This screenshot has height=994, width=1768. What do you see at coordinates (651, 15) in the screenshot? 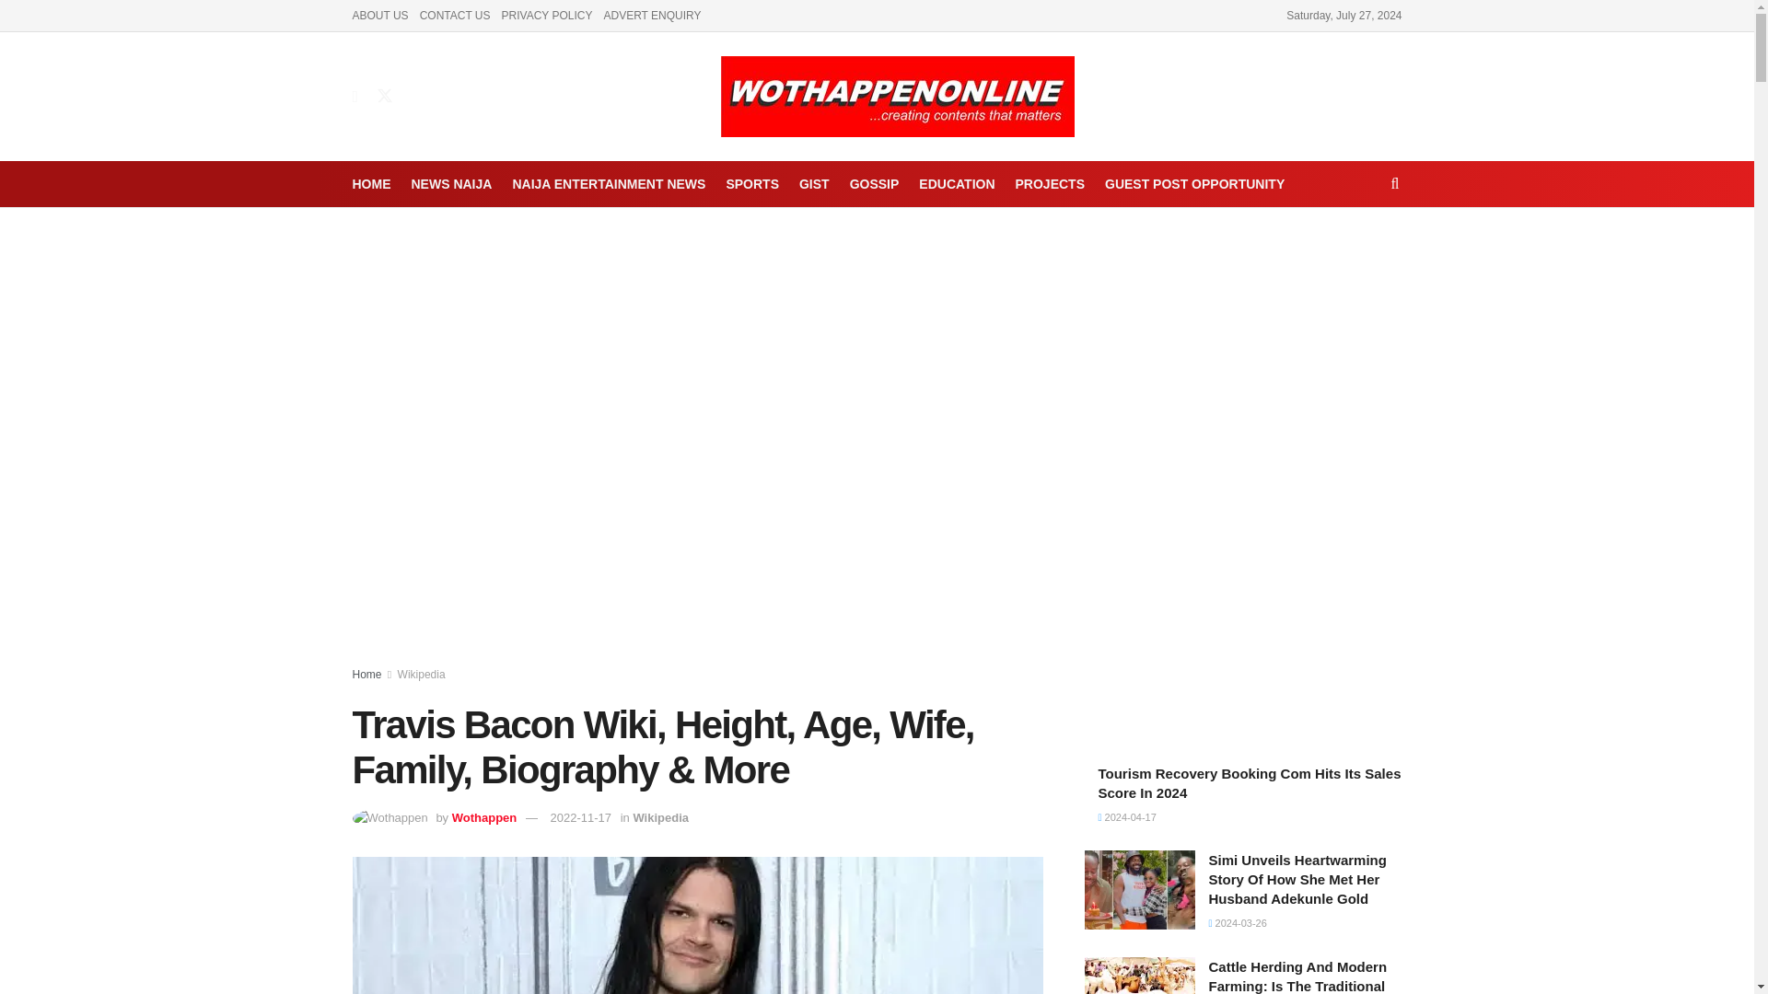
I see `ADVERT ENQUIRY` at bounding box center [651, 15].